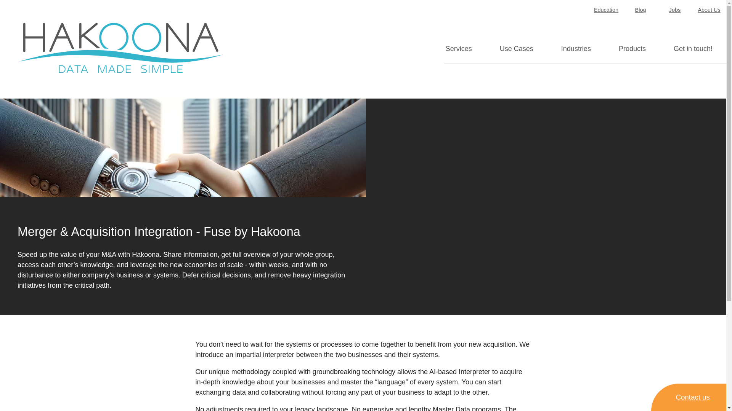  Describe the element at coordinates (640, 11) in the screenshot. I see `Blog` at that location.